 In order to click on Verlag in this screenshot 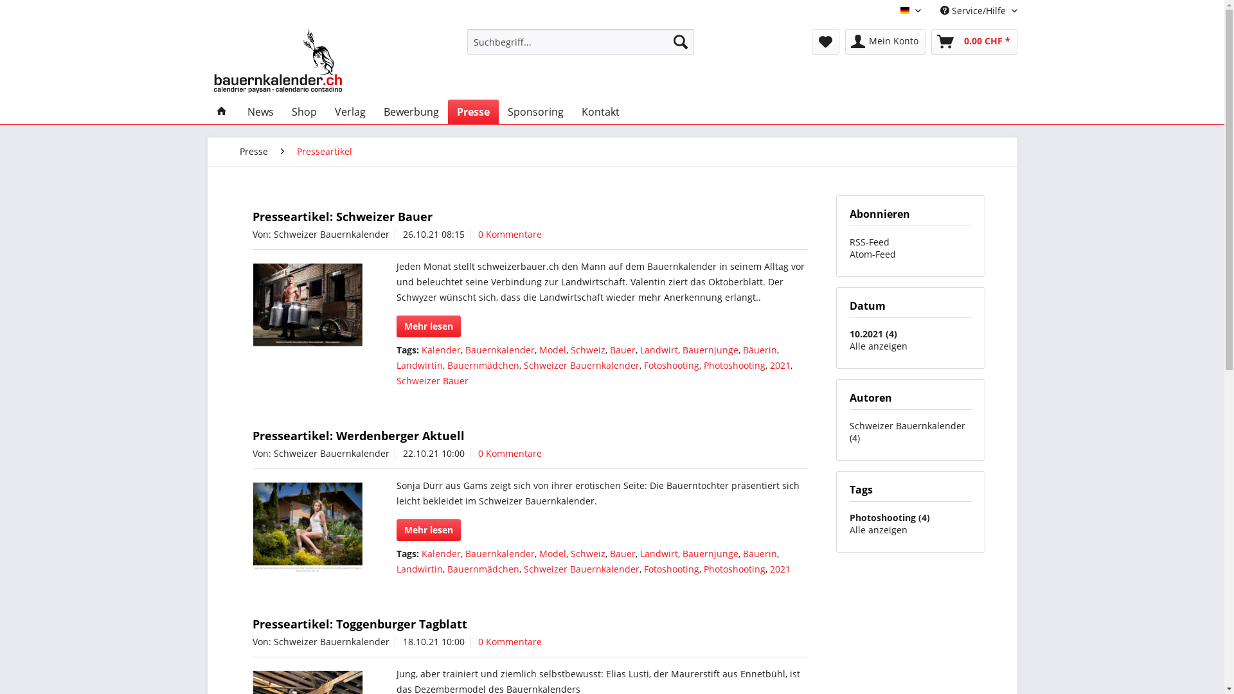, I will do `click(350, 112)`.